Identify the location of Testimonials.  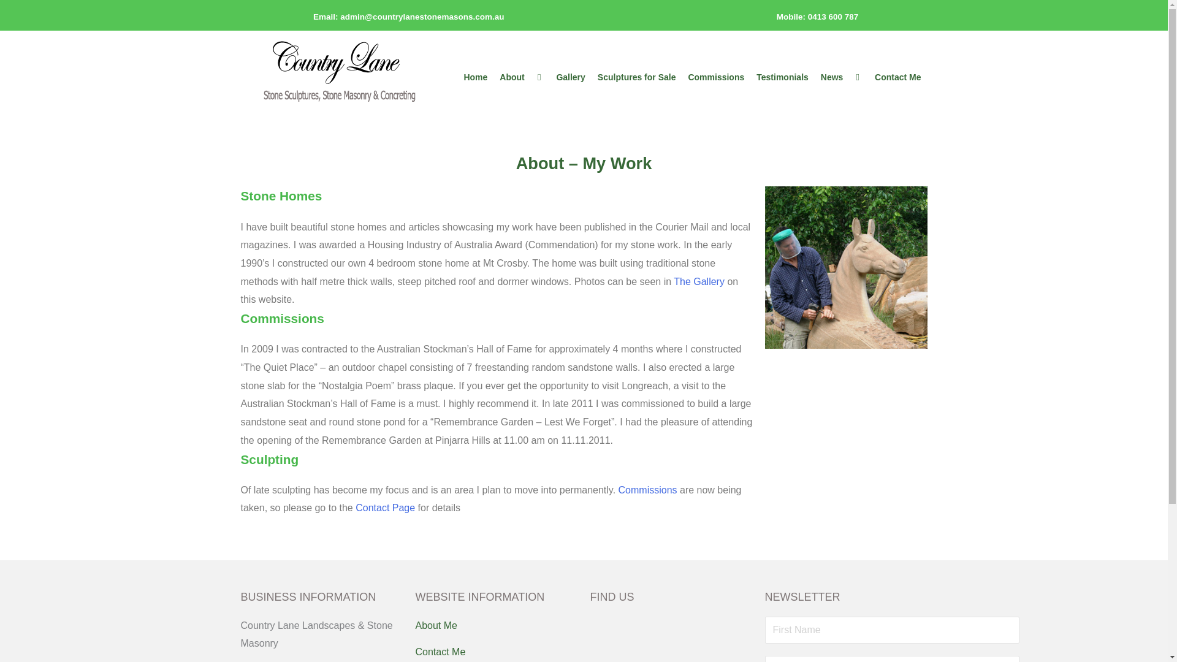
(782, 77).